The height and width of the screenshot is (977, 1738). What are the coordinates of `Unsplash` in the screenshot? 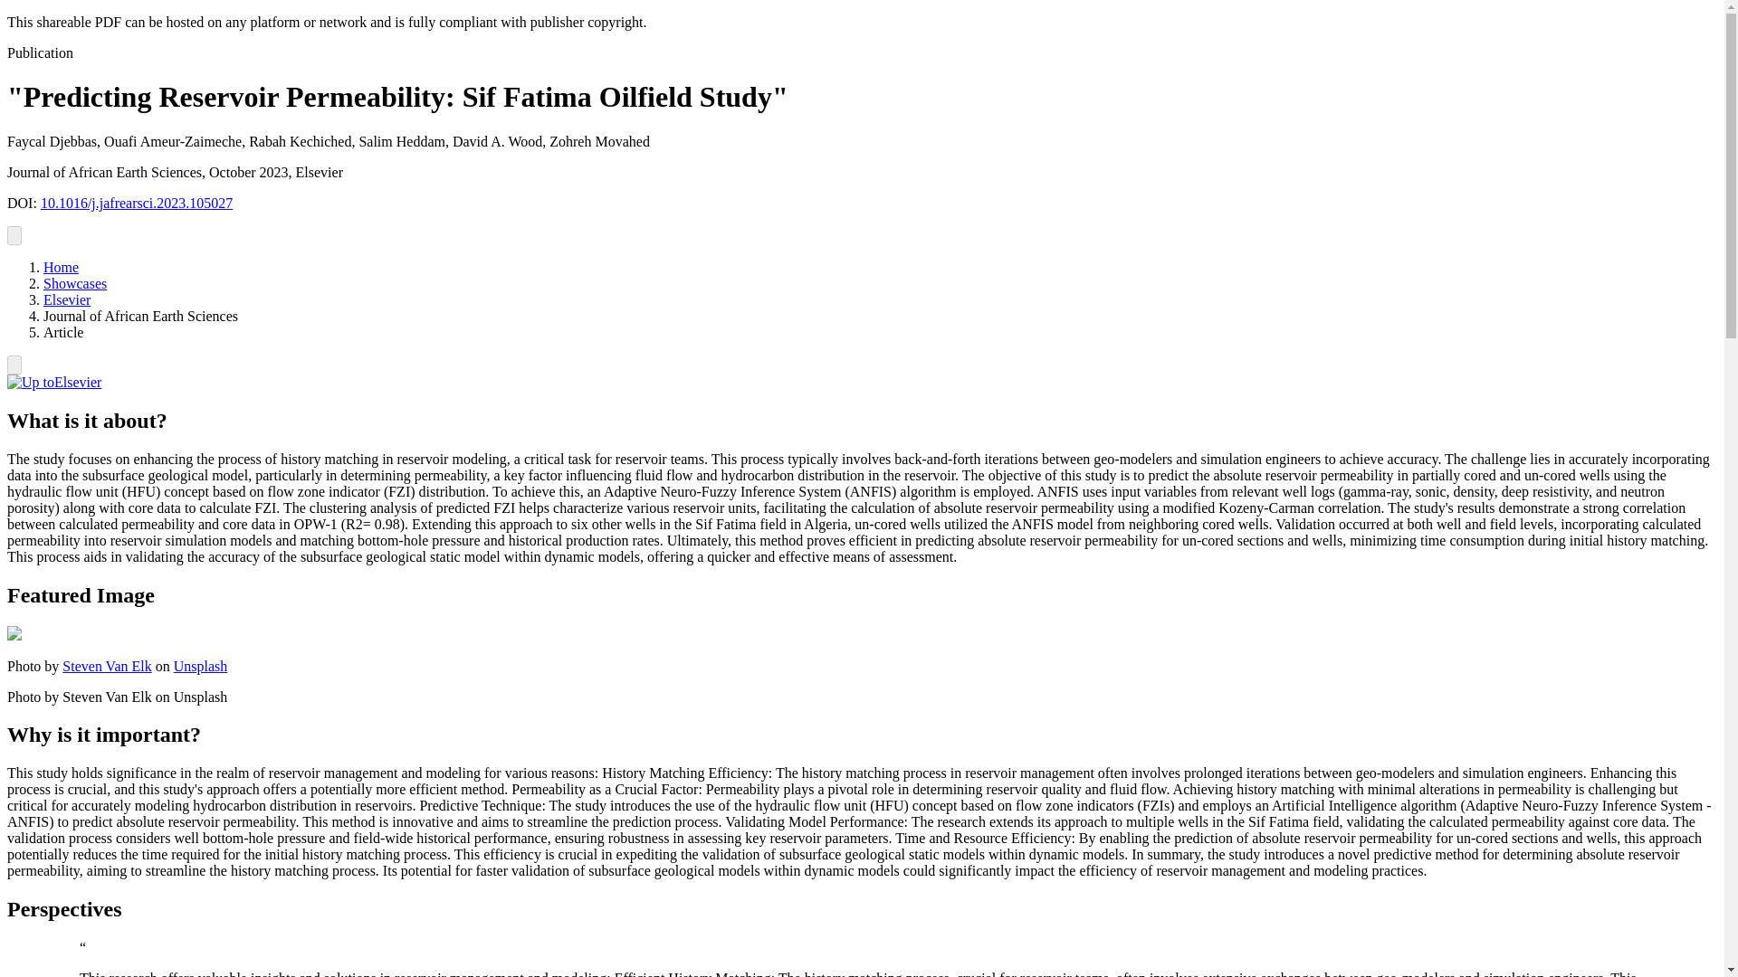 It's located at (201, 666).